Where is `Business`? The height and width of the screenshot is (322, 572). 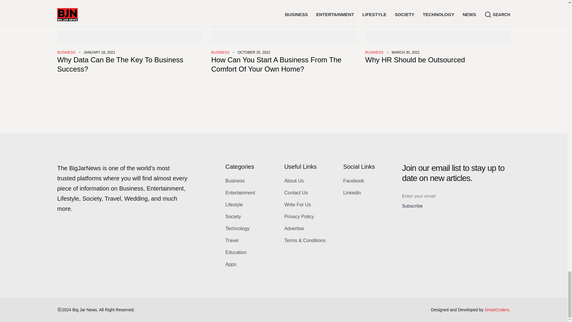 Business is located at coordinates (66, 52).